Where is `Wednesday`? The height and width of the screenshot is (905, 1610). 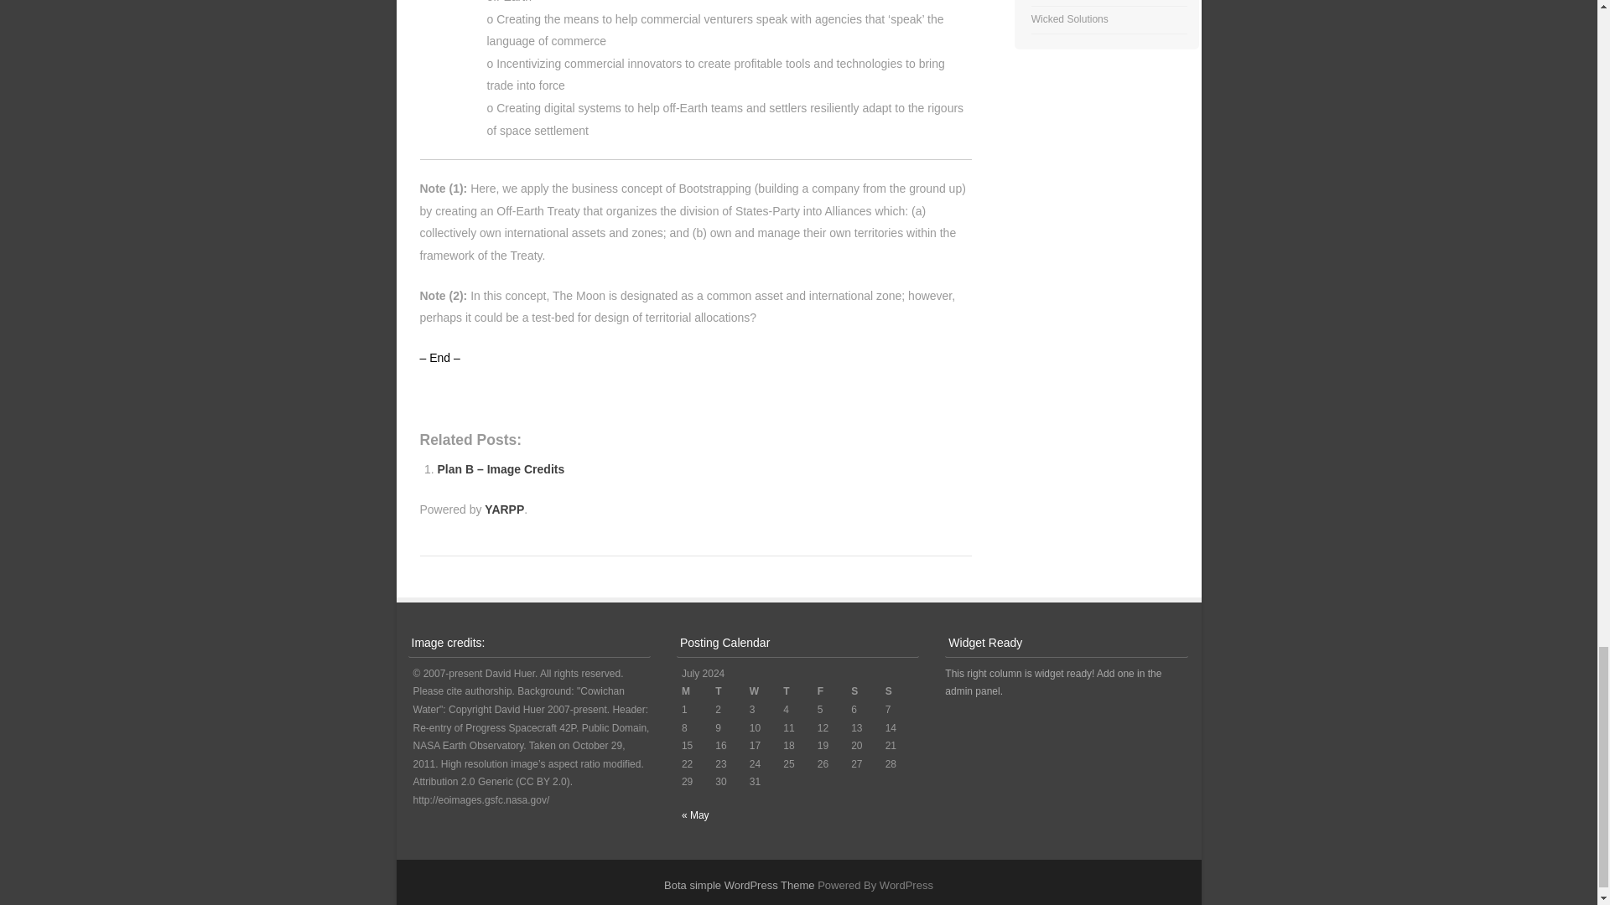
Wednesday is located at coordinates (766, 692).